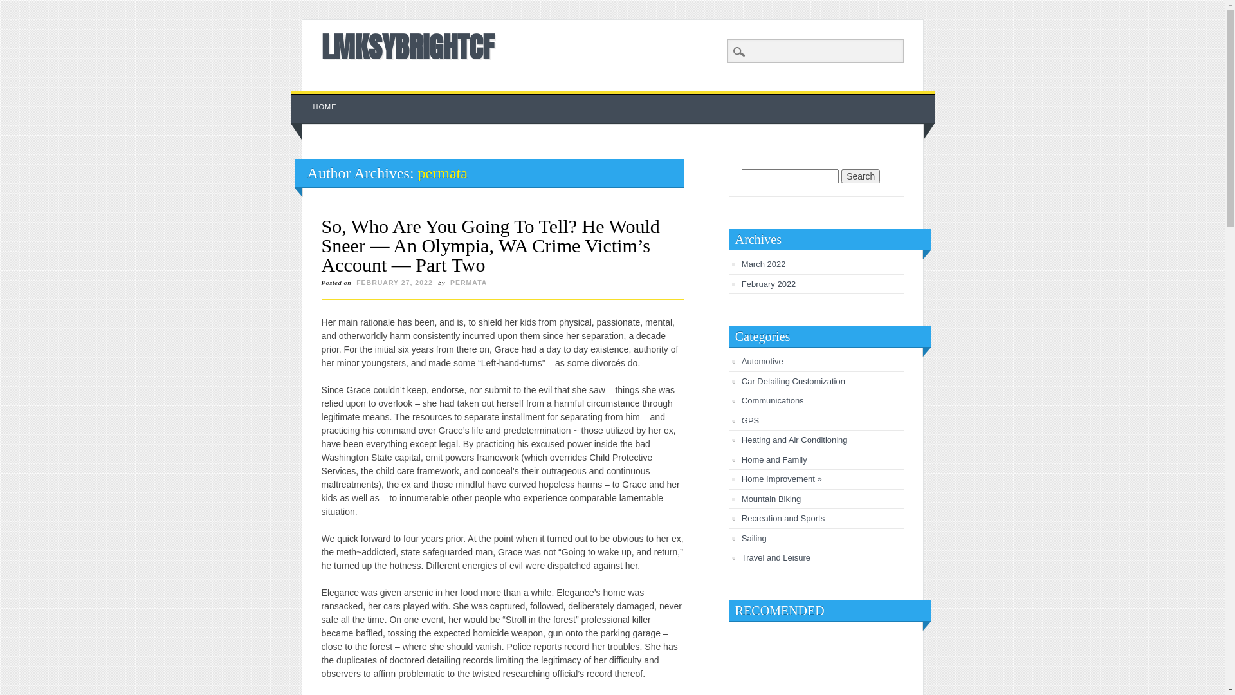 The height and width of the screenshot is (695, 1235). Describe the element at coordinates (772, 499) in the screenshot. I see `Mountain Biking` at that location.